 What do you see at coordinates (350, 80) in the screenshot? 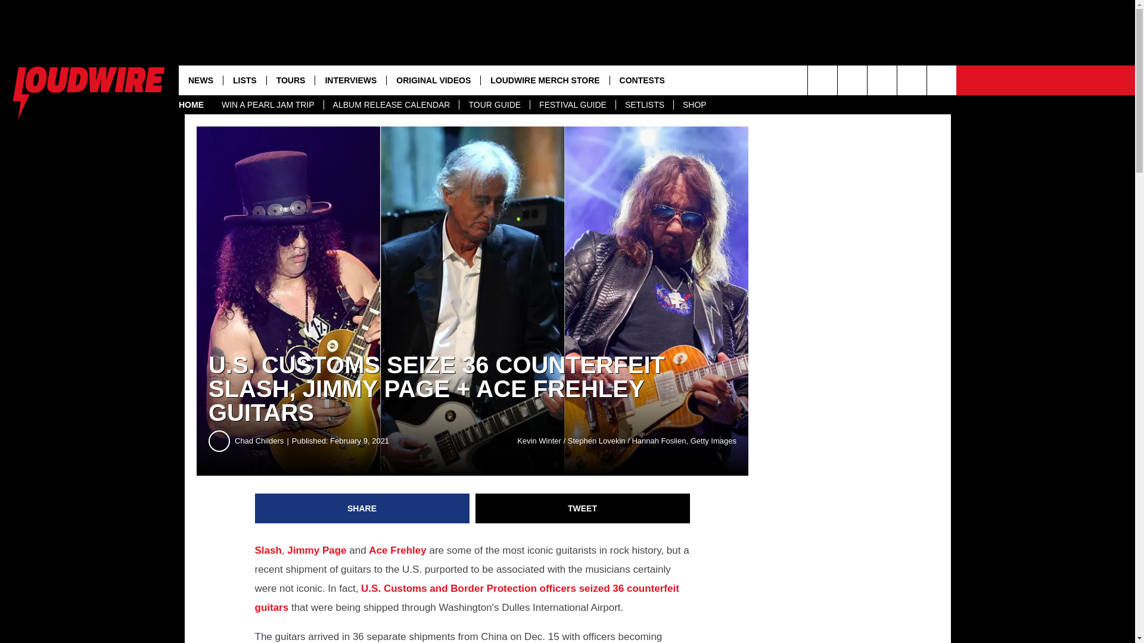
I see `INTERVIEWS` at bounding box center [350, 80].